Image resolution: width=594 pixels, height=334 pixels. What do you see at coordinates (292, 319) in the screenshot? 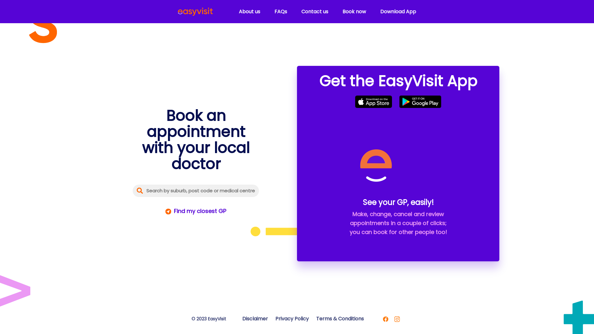
I see `Privacy Policy` at bounding box center [292, 319].